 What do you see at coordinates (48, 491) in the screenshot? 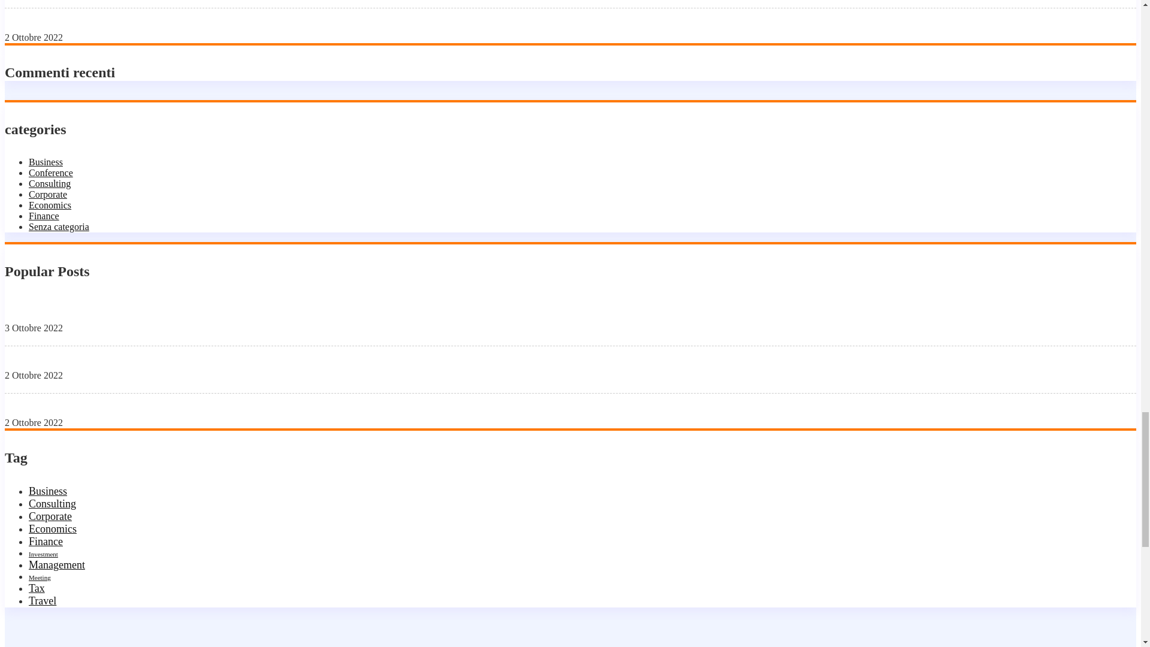
I see `Business` at bounding box center [48, 491].